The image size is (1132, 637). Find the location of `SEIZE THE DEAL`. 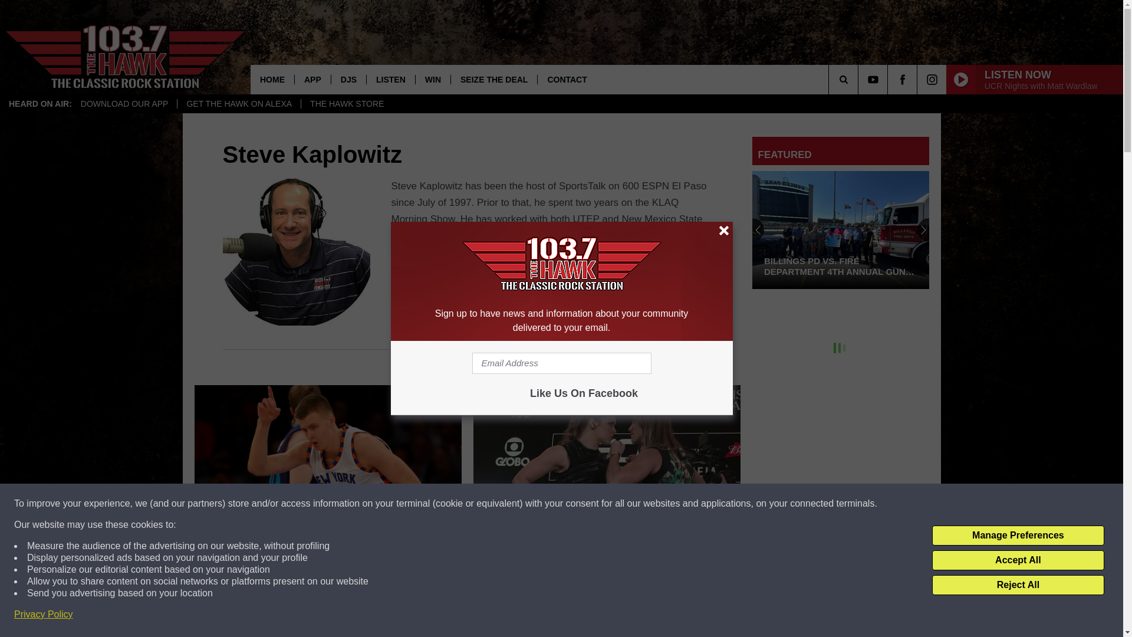

SEIZE THE DEAL is located at coordinates (493, 79).